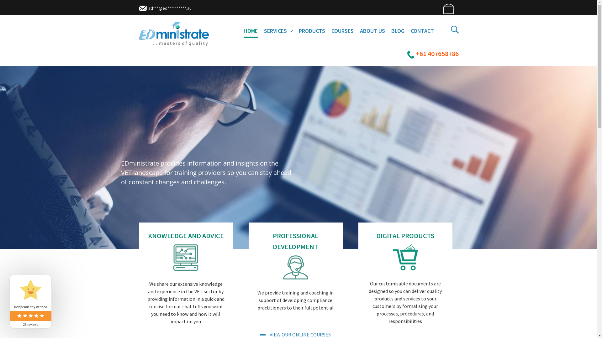 The width and height of the screenshot is (602, 338). What do you see at coordinates (278, 31) in the screenshot?
I see `SERVICES` at bounding box center [278, 31].